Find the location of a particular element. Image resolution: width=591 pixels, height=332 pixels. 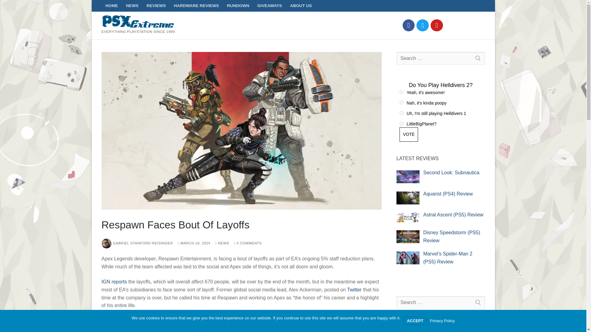

Facebook is located at coordinates (409, 25).